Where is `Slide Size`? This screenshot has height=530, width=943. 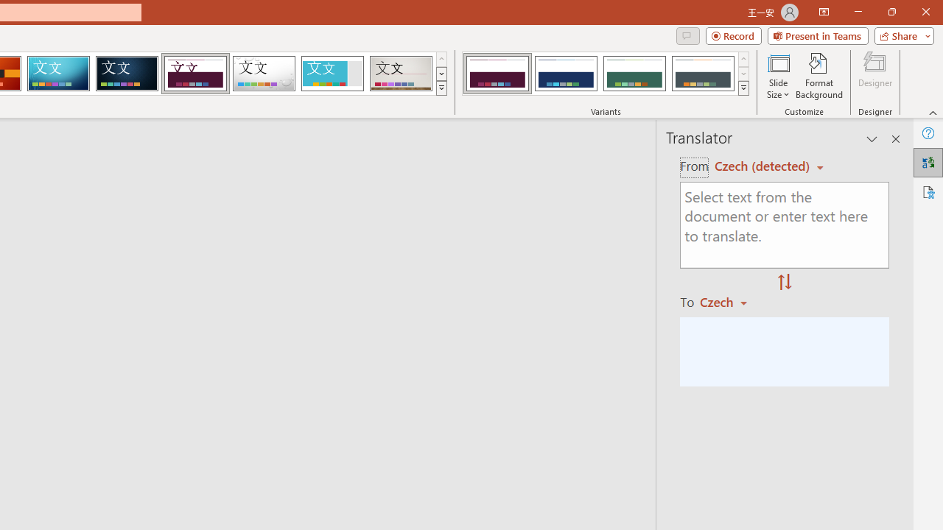
Slide Size is located at coordinates (778, 75).